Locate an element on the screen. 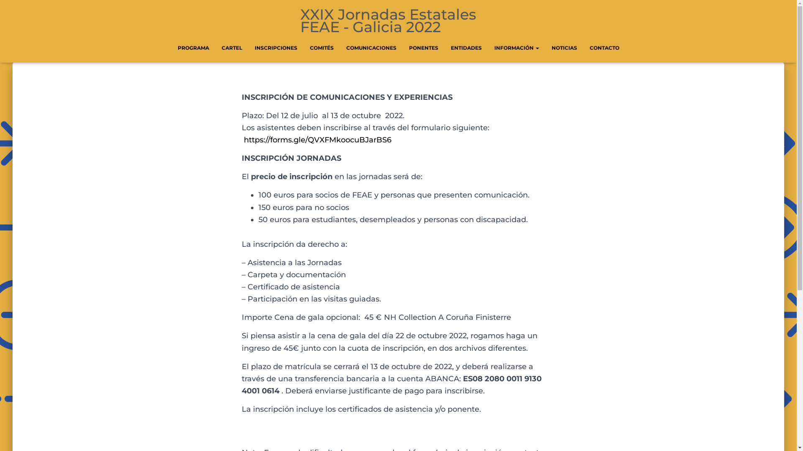 This screenshot has width=803, height=451. XXIX Jornadas Estatales FEAE - Galicia 2022 is located at coordinates (398, 21).